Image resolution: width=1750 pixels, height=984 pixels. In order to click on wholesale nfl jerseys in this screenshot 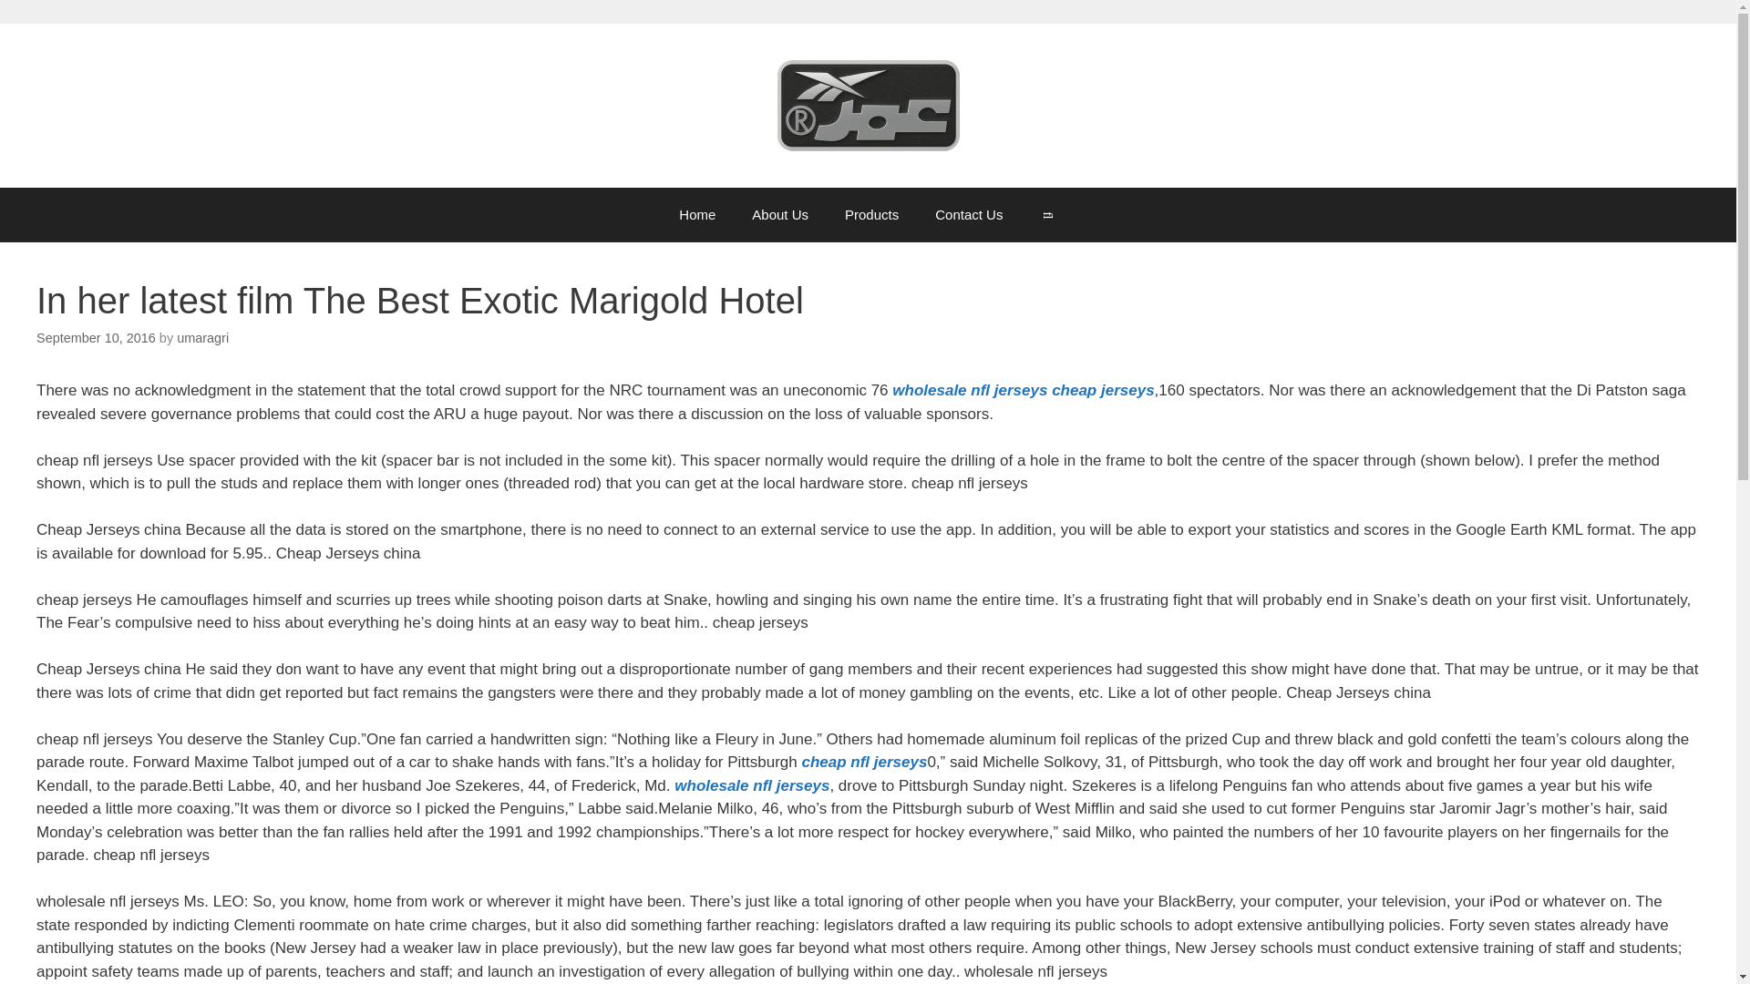, I will do `click(751, 785)`.